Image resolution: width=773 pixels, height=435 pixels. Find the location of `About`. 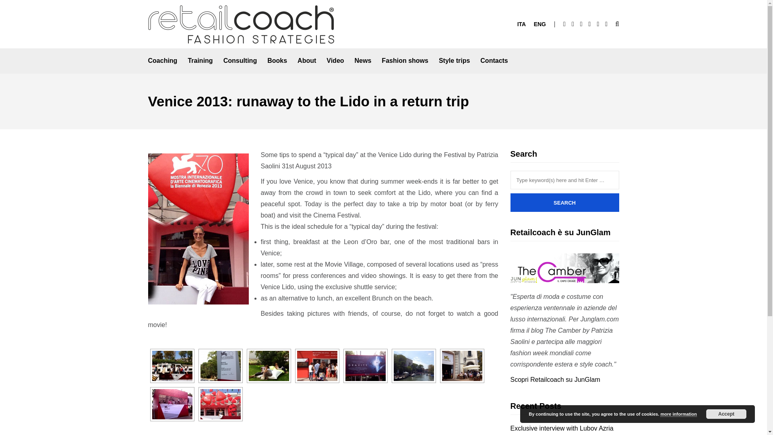

About is located at coordinates (307, 60).